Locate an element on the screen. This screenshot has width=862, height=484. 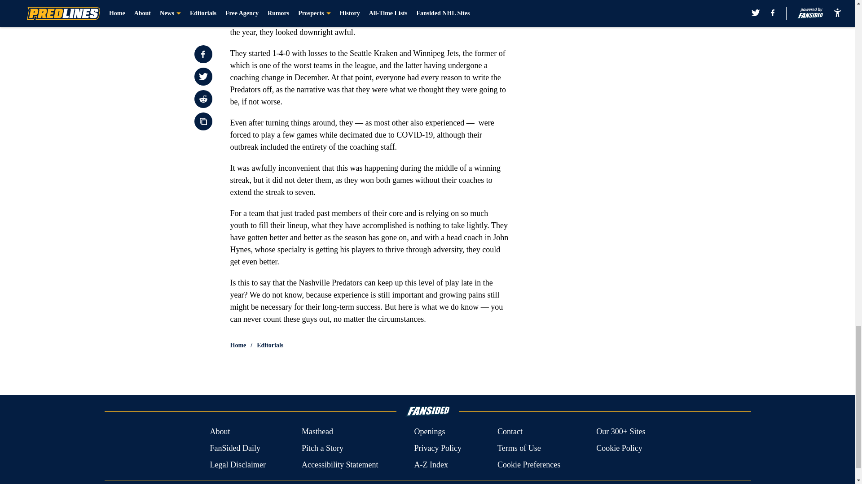
Terms of Use is located at coordinates (519, 448).